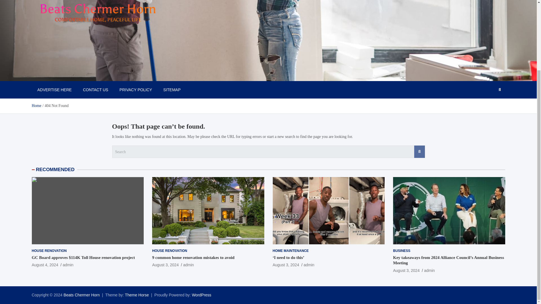 The image size is (541, 304). What do you see at coordinates (406, 270) in the screenshot?
I see `August 3, 2024` at bounding box center [406, 270].